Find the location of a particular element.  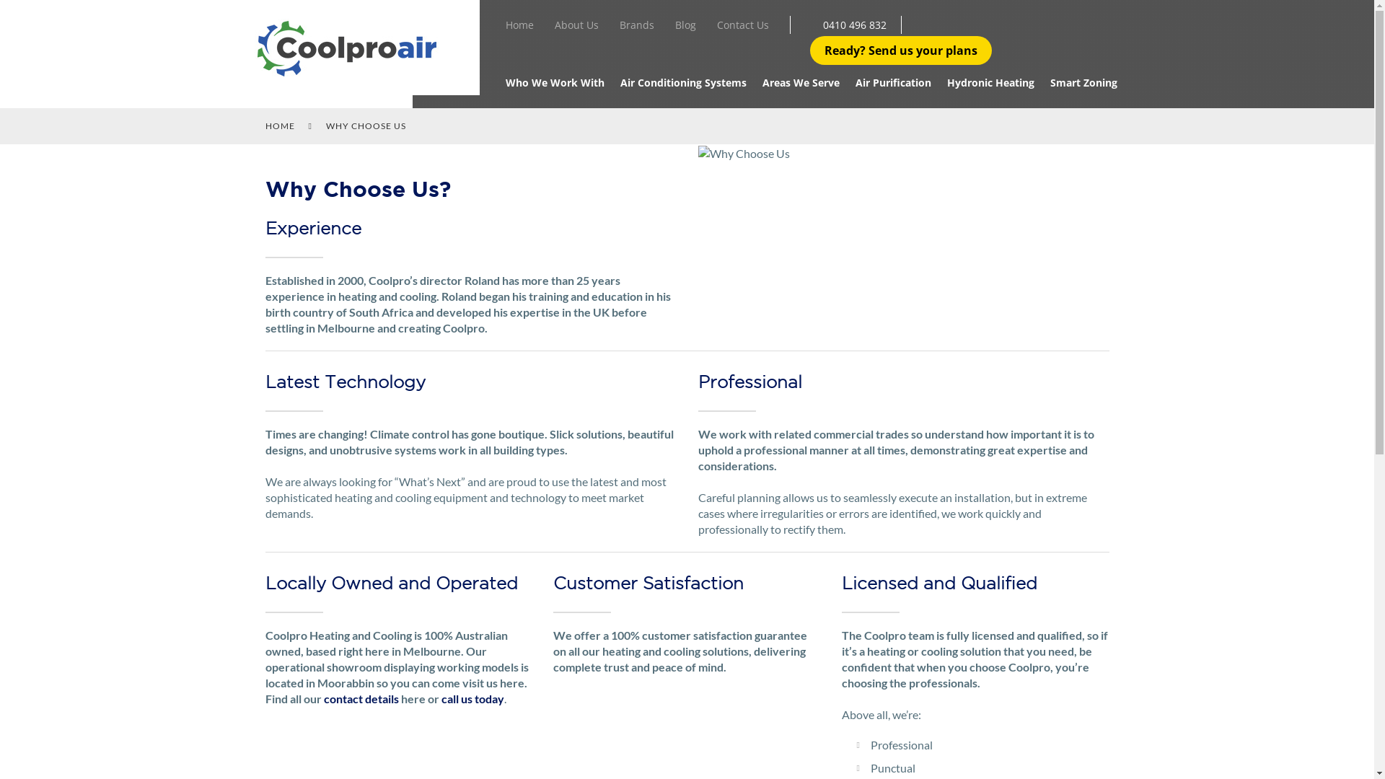

Air Conditioning Systems is located at coordinates (684, 85).